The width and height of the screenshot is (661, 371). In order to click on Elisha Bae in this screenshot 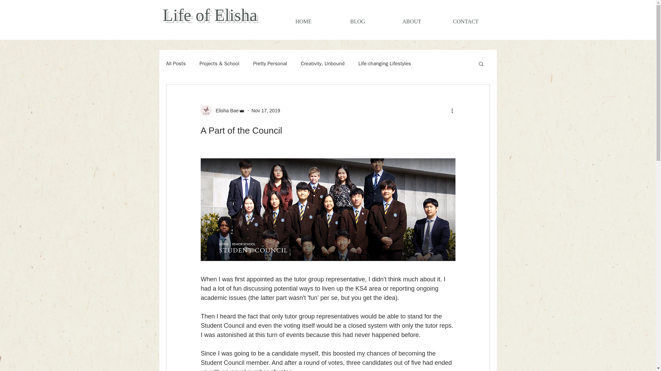, I will do `click(225, 111)`.